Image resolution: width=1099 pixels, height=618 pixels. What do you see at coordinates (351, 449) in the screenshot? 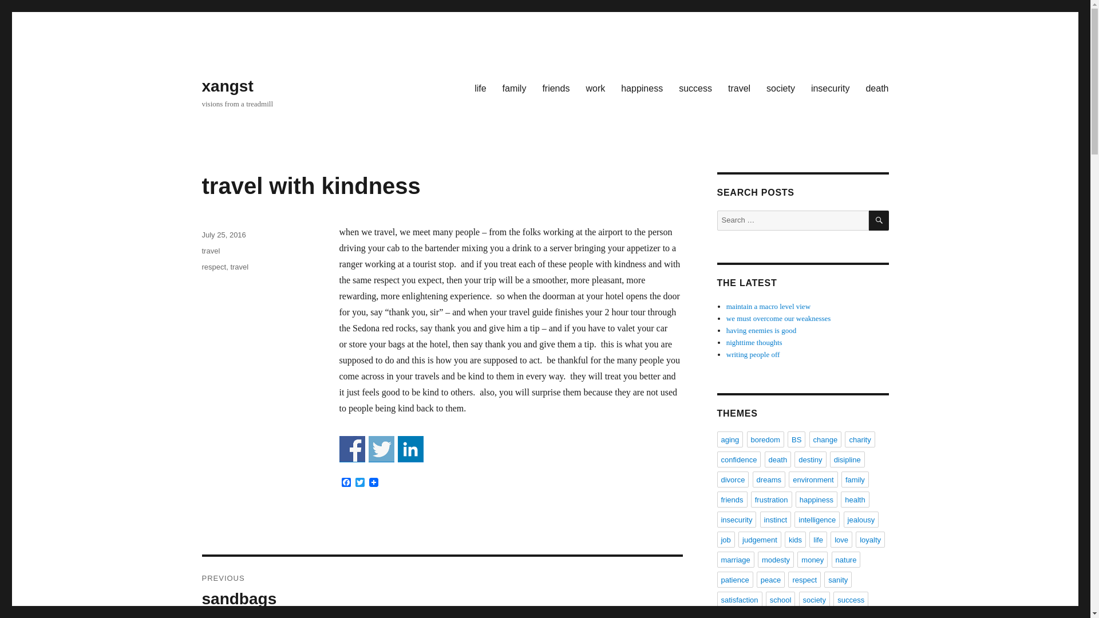
I see `Share on Facebook` at bounding box center [351, 449].